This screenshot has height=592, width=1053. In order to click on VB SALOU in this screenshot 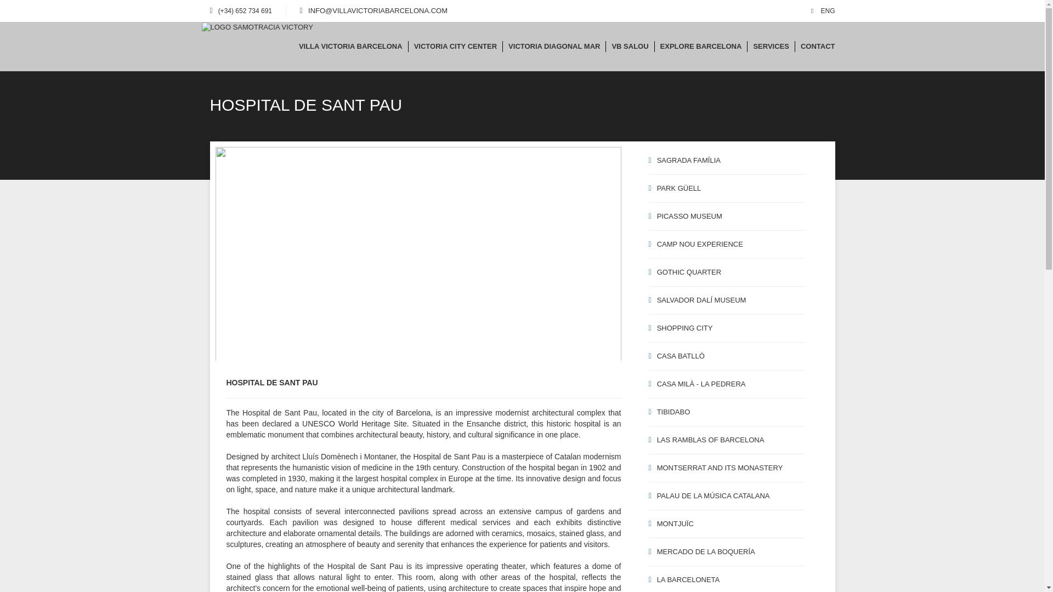, I will do `click(630, 46)`.